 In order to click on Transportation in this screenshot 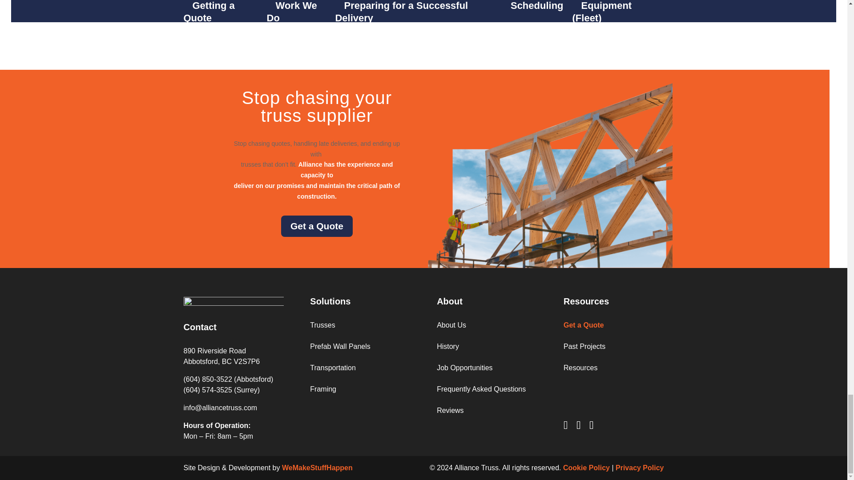, I will do `click(333, 367)`.